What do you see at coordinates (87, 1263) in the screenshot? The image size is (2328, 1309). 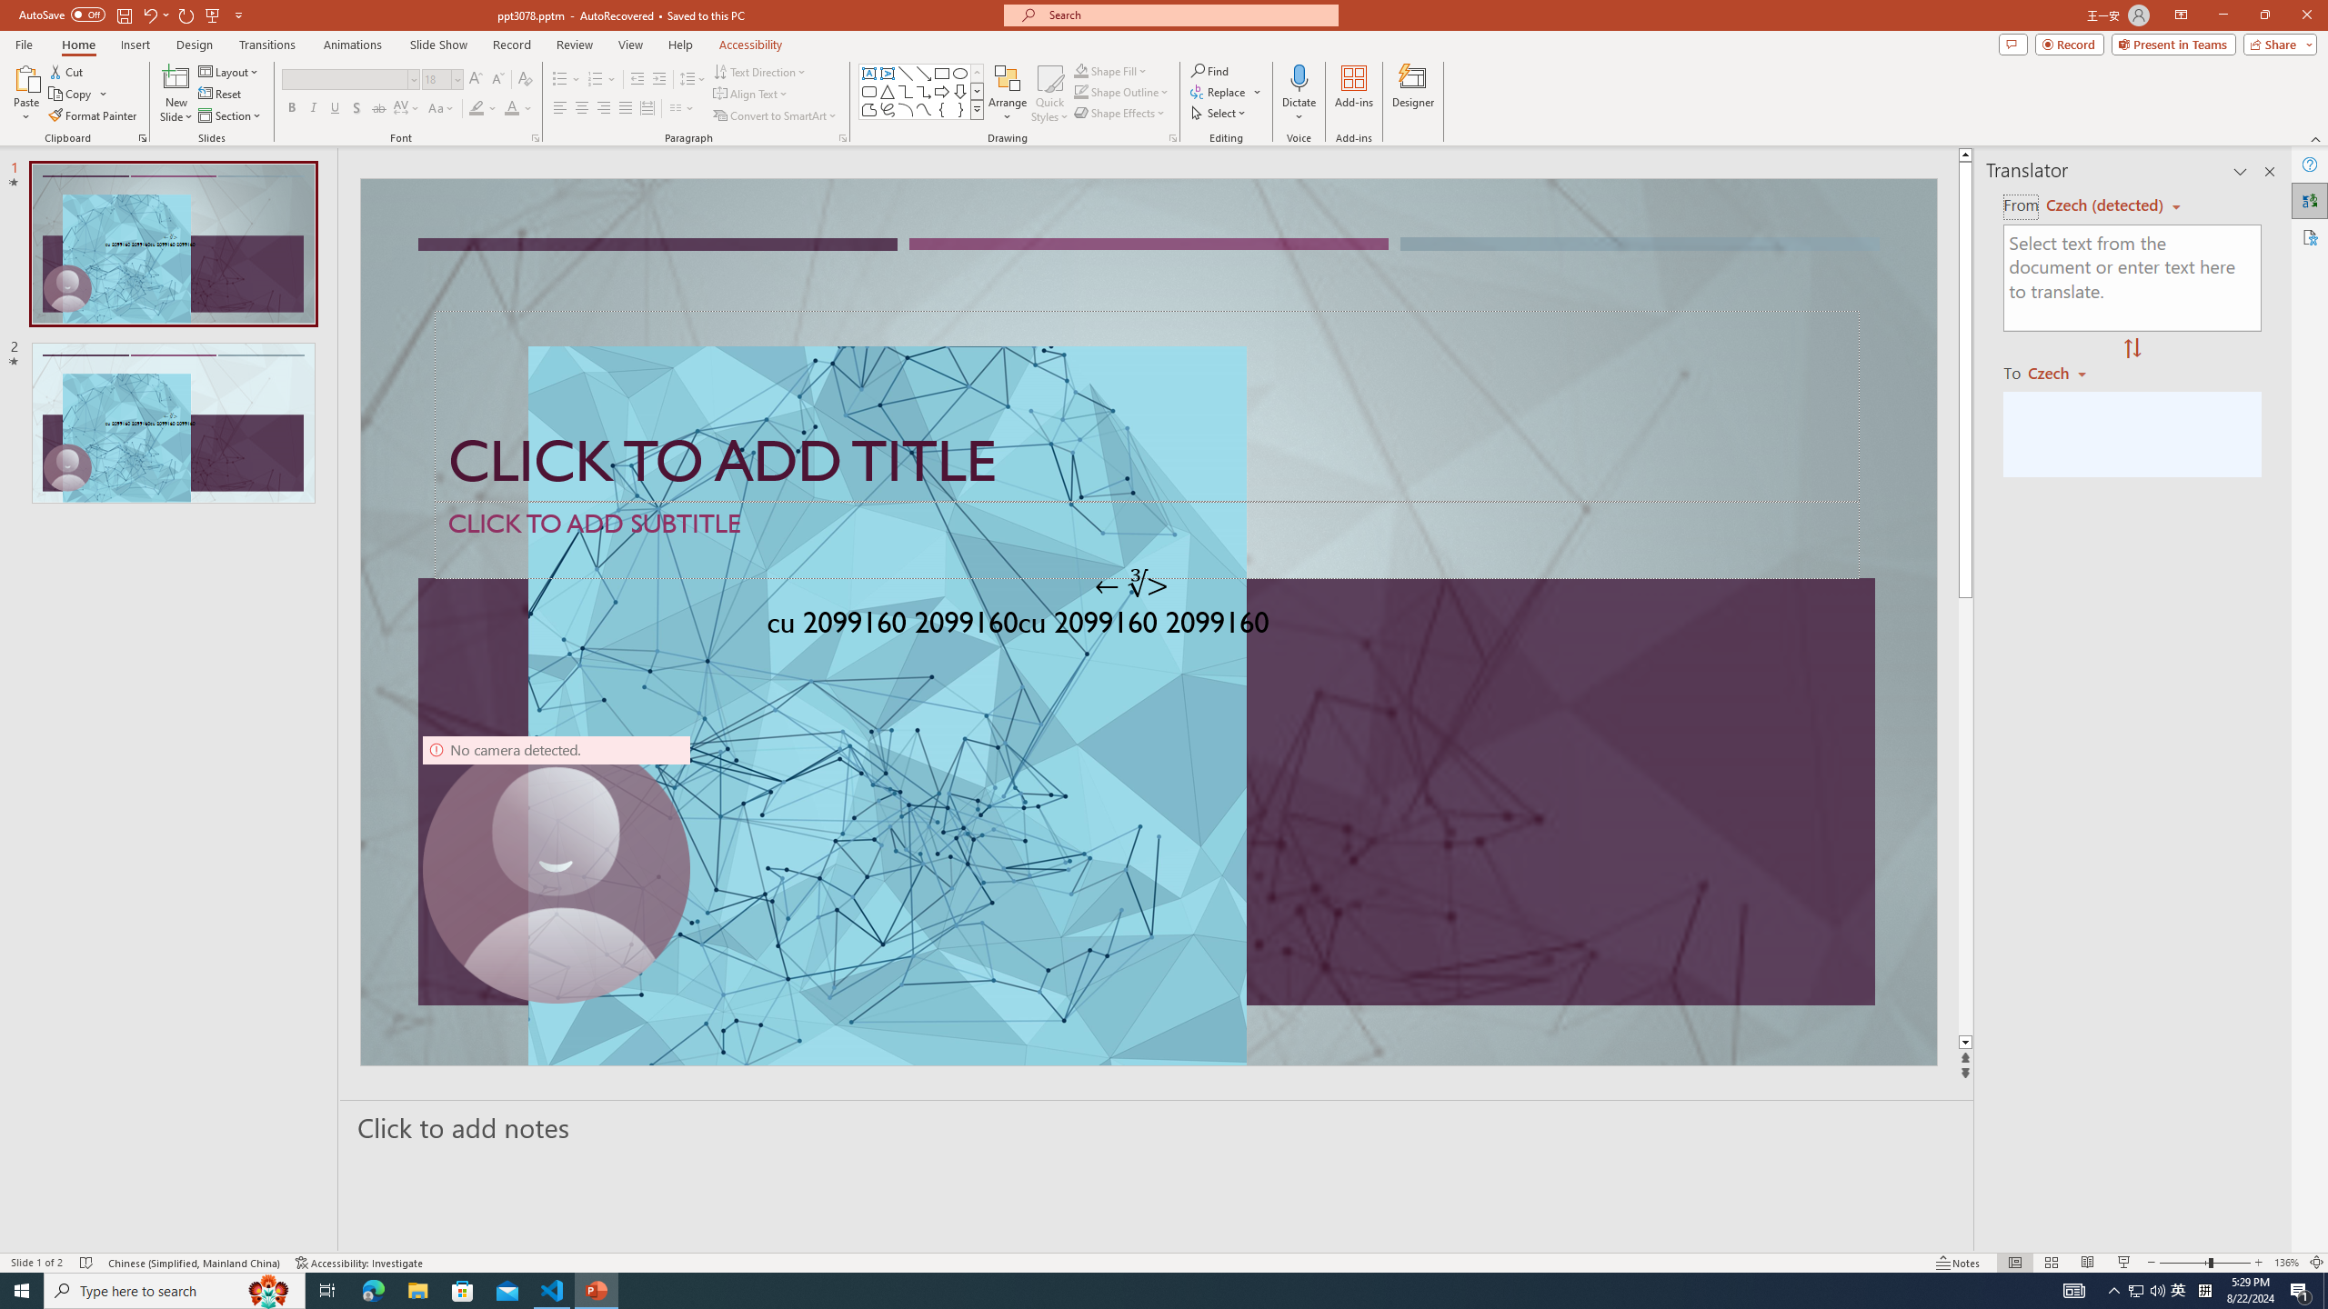 I see `Spell Check No Errors` at bounding box center [87, 1263].